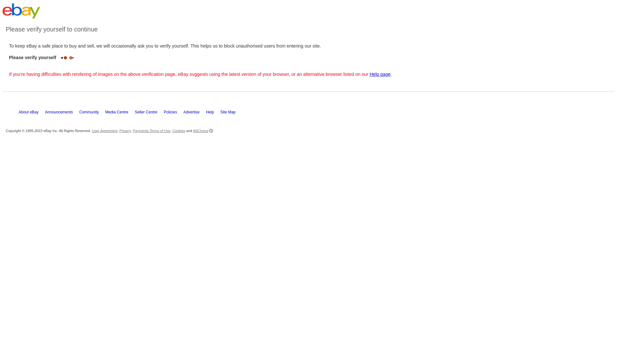 The image size is (617, 347). Describe the element at coordinates (380, 74) in the screenshot. I see `Help page` at that location.